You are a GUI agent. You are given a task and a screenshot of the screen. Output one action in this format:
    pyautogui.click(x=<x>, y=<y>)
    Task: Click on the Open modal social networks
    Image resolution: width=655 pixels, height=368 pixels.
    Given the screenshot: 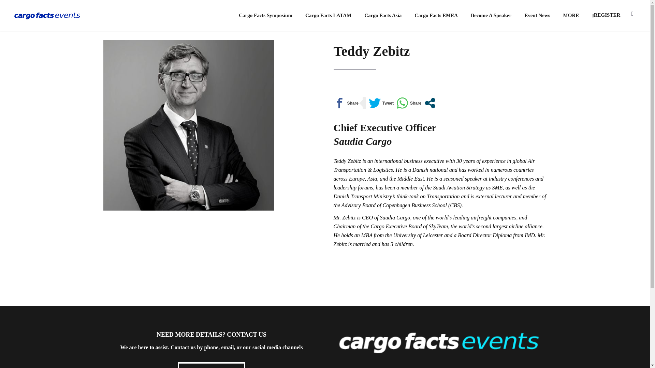 What is the action you would take?
    pyautogui.click(x=430, y=103)
    